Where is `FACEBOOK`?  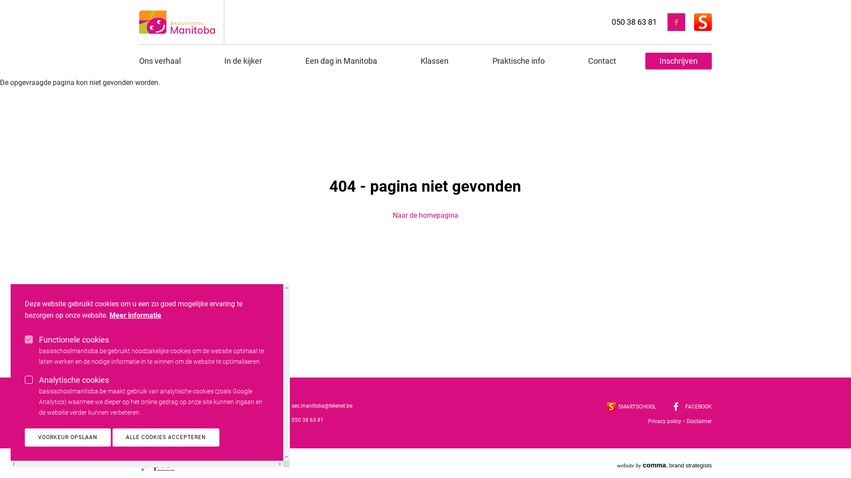
FACEBOOK is located at coordinates (693, 407).